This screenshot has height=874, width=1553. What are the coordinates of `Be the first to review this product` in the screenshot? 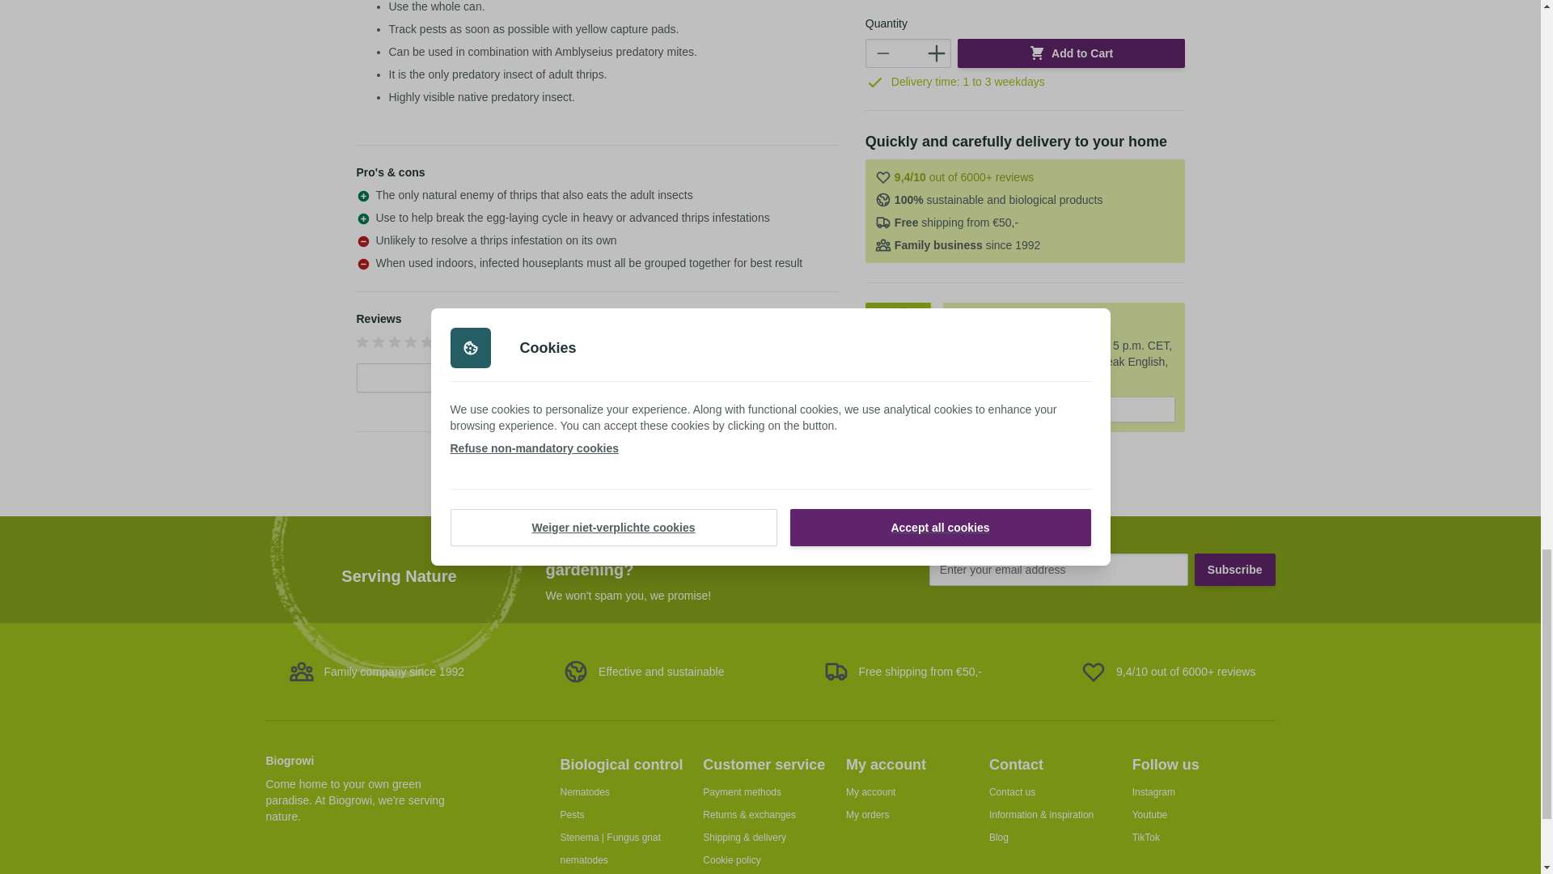 It's located at (396, 342).